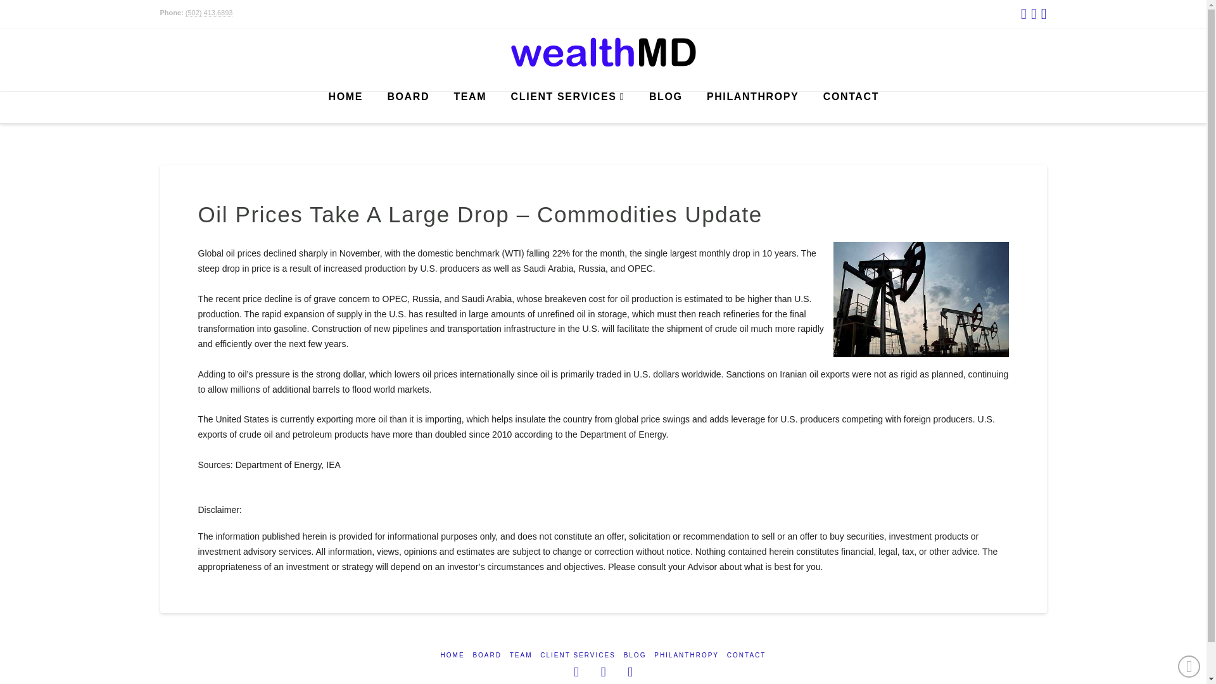 The width and height of the screenshot is (1216, 684). What do you see at coordinates (469, 108) in the screenshot?
I see `TEAM` at bounding box center [469, 108].